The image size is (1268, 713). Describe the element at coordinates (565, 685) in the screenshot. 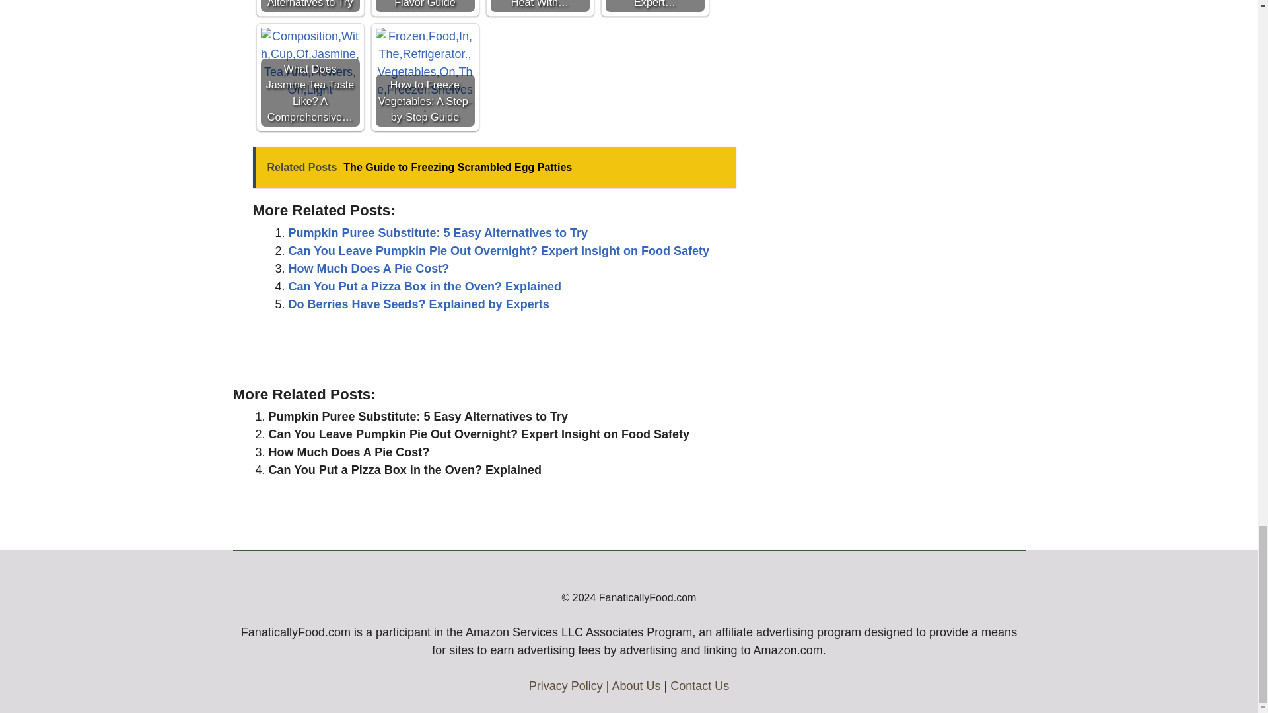

I see `Privacy Policy` at that location.